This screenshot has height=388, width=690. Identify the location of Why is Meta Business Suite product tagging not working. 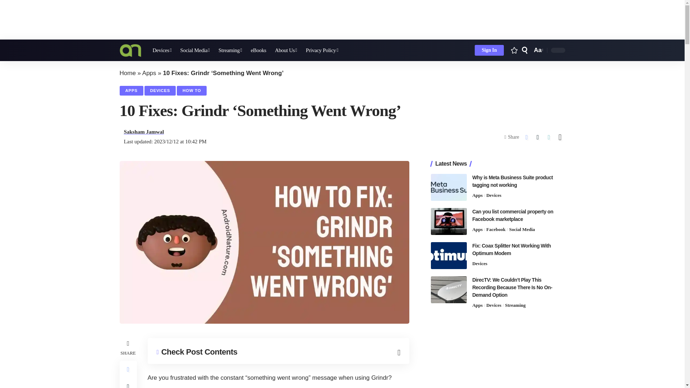
(448, 187).